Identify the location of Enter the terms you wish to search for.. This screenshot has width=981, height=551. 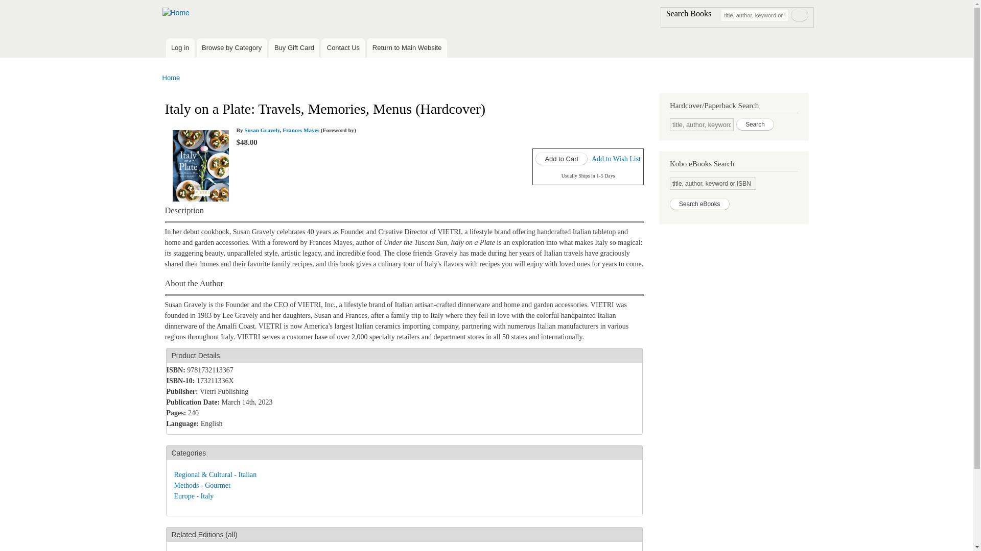
(702, 124).